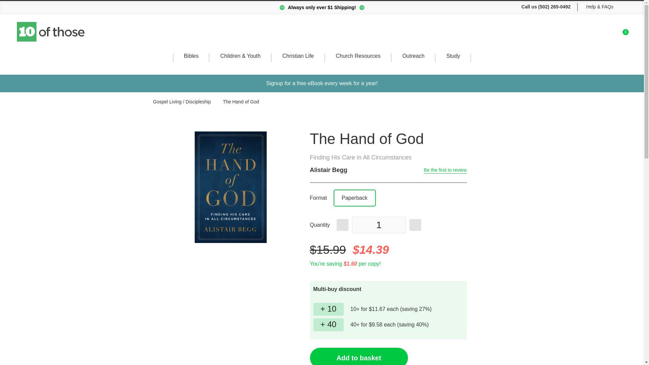 This screenshot has width=649, height=365. What do you see at coordinates (379, 225) in the screenshot?
I see `1` at bounding box center [379, 225].